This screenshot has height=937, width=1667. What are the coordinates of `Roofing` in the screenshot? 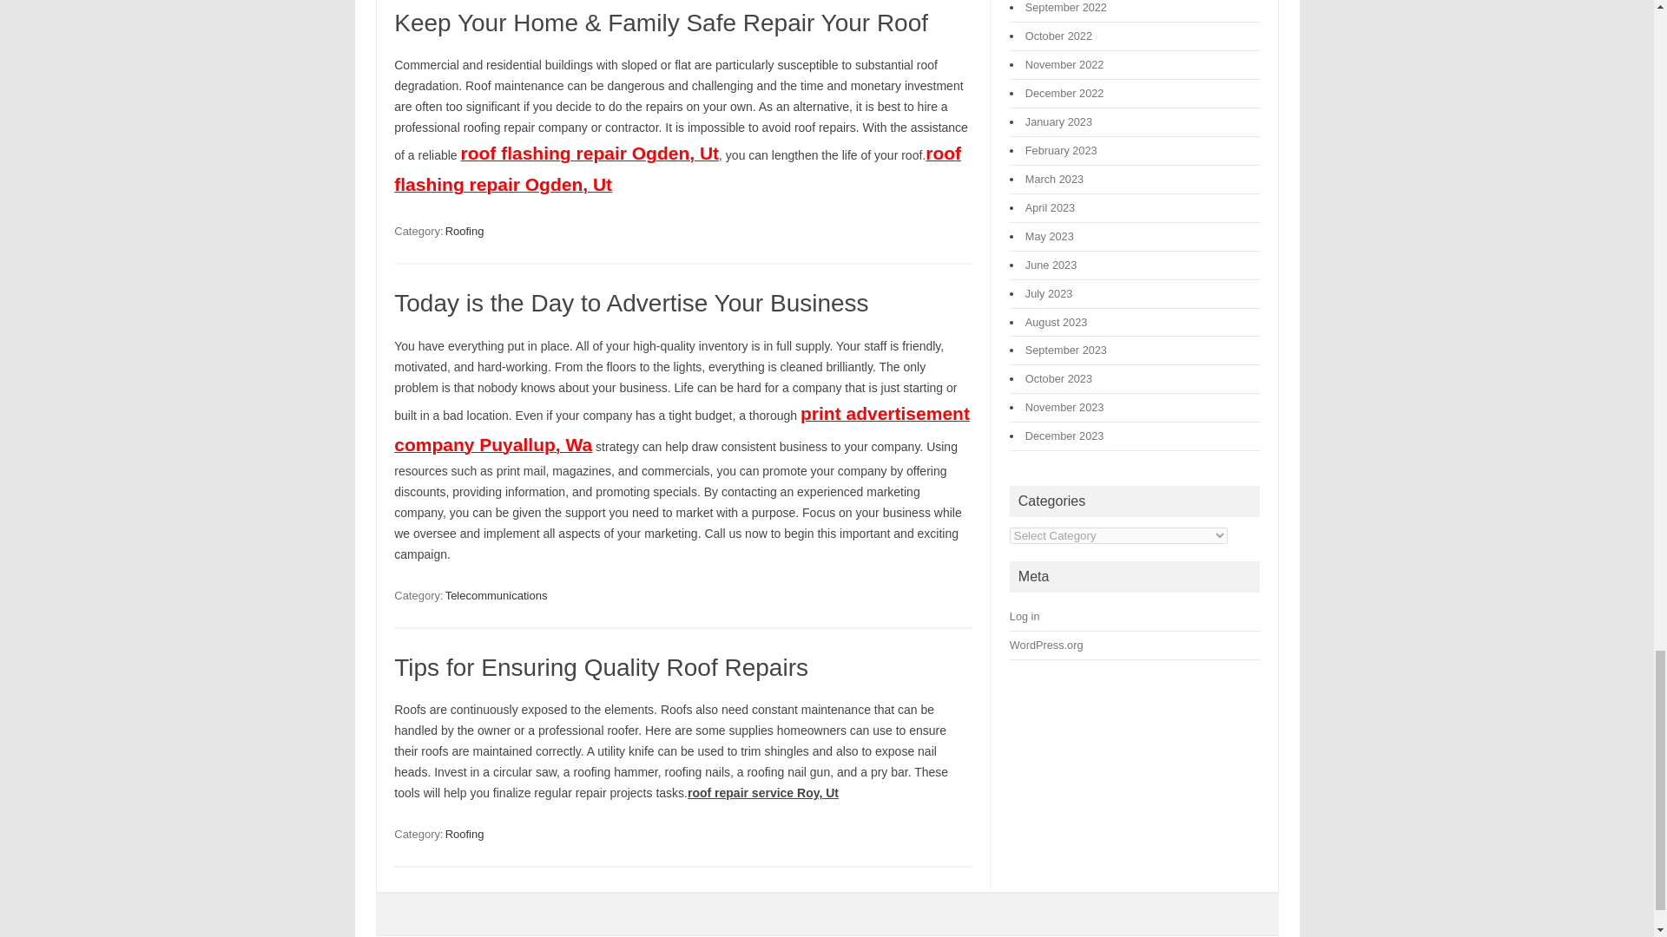 It's located at (465, 231).